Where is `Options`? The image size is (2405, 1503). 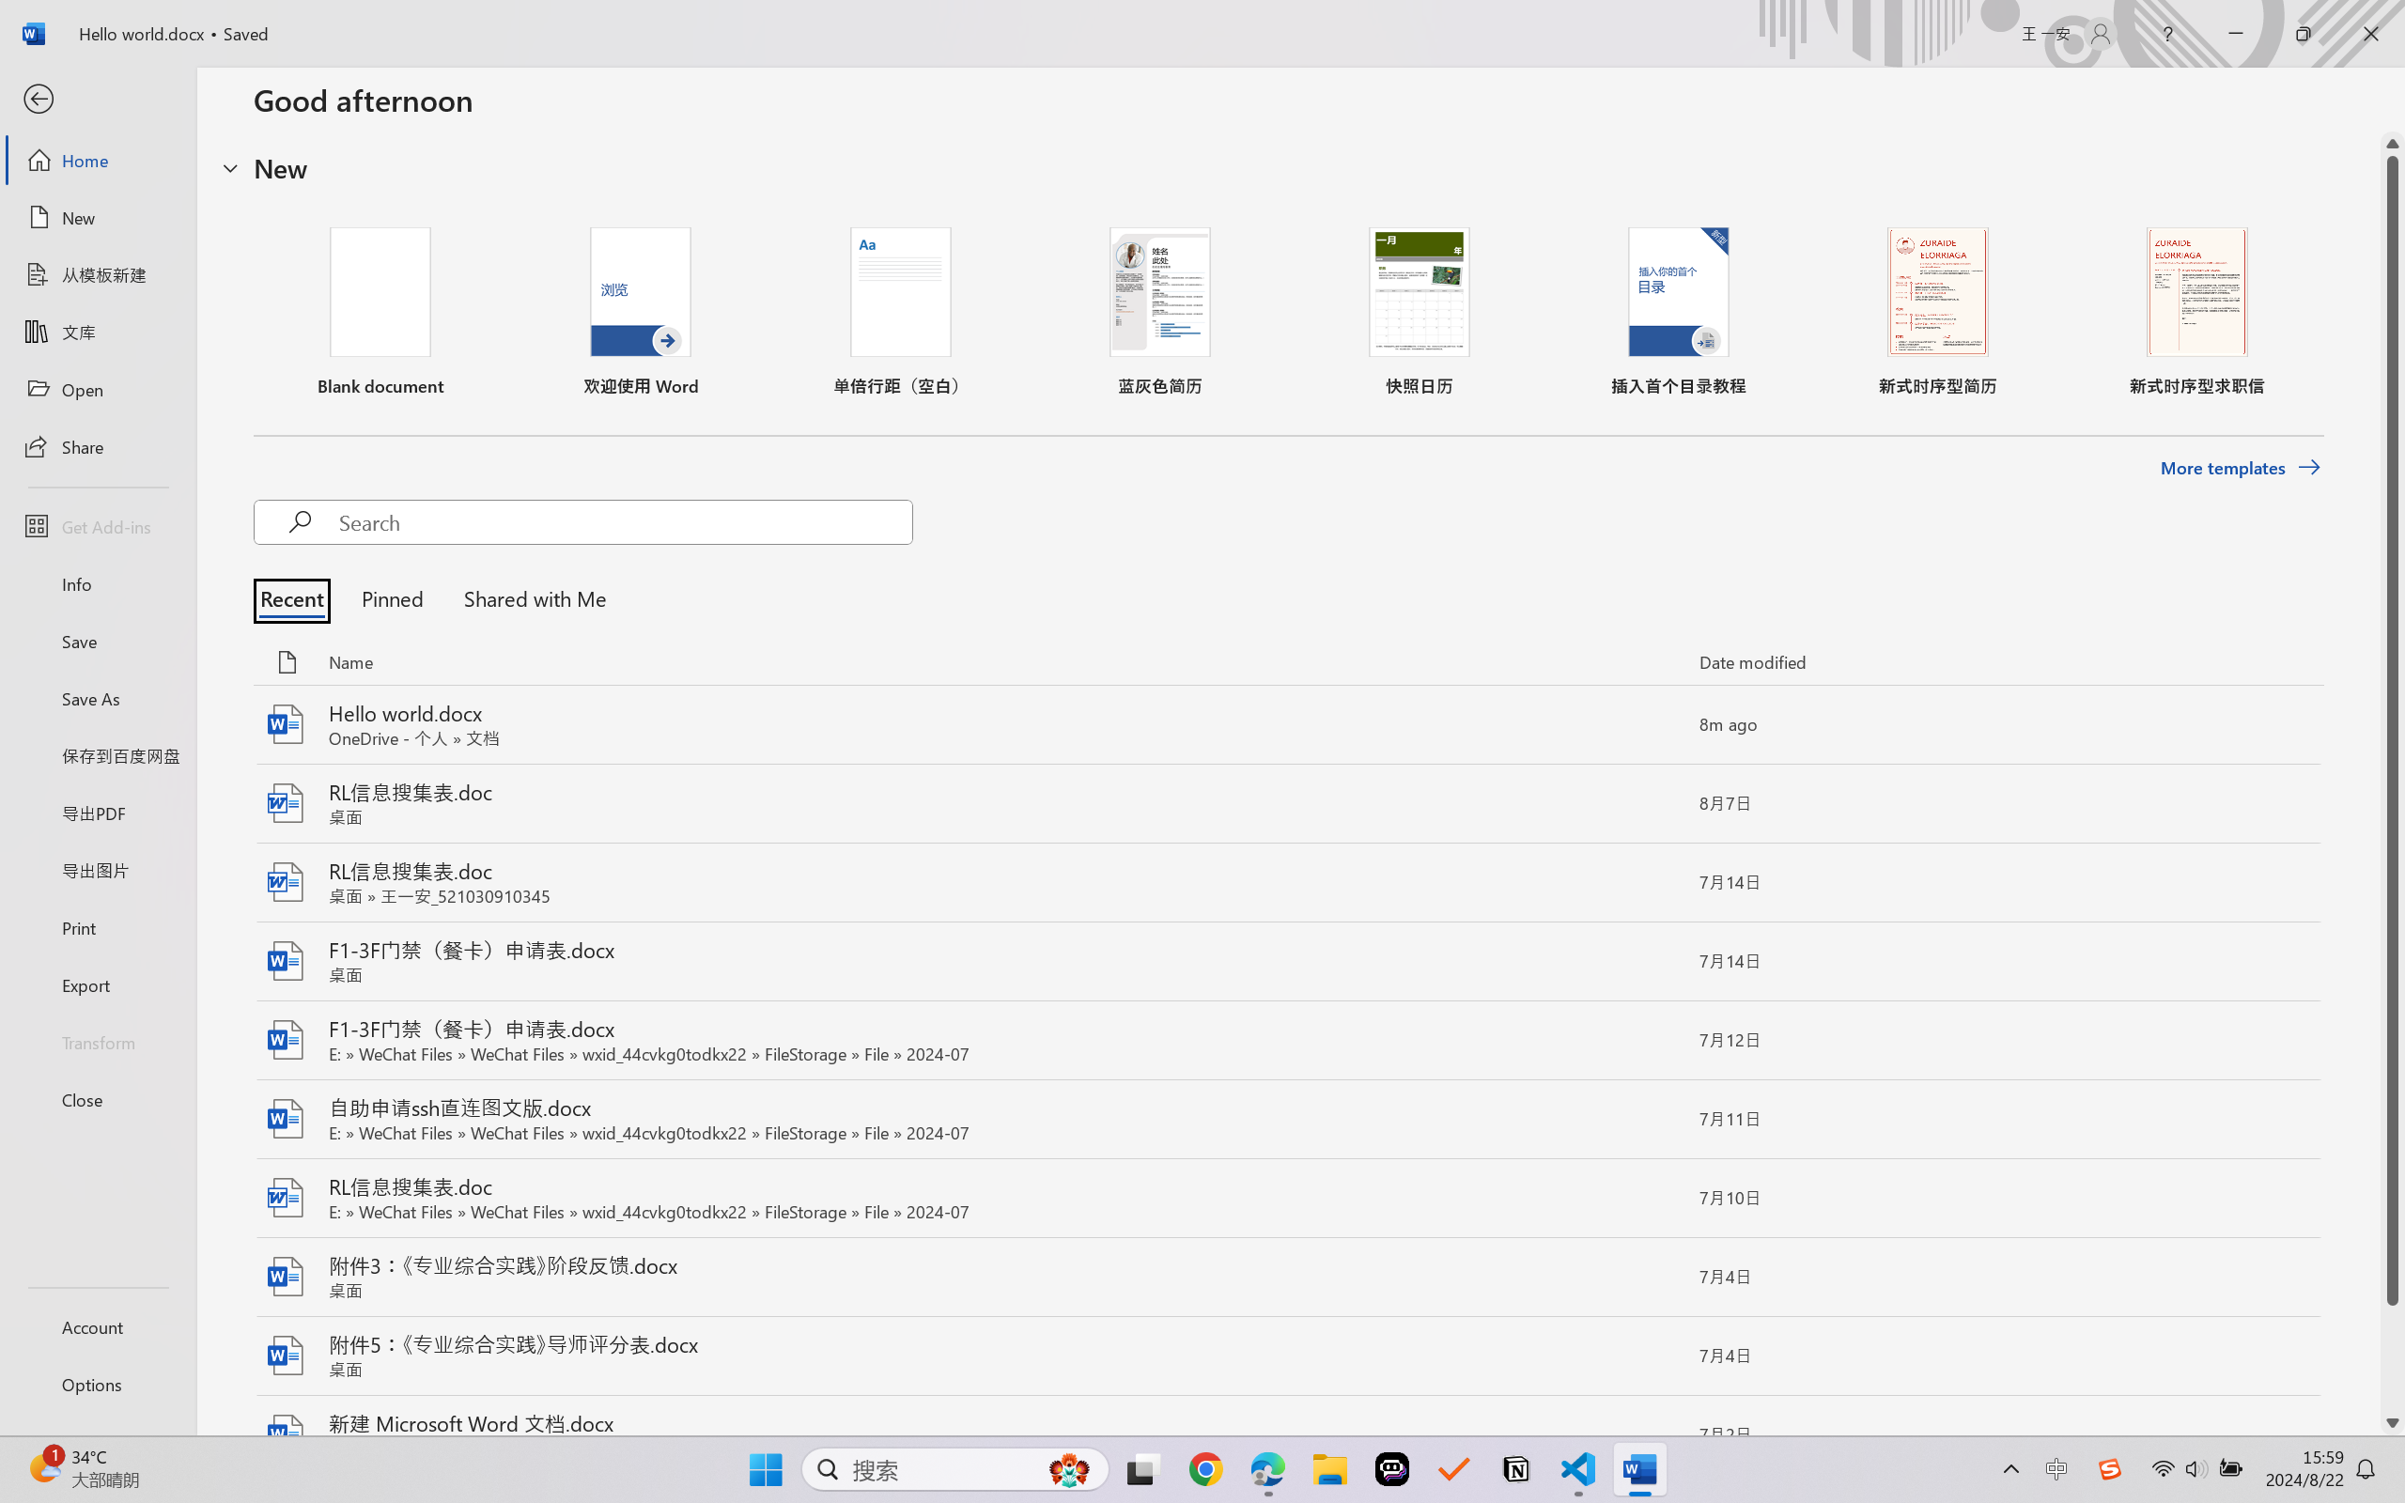 Options is located at coordinates (98, 1385).